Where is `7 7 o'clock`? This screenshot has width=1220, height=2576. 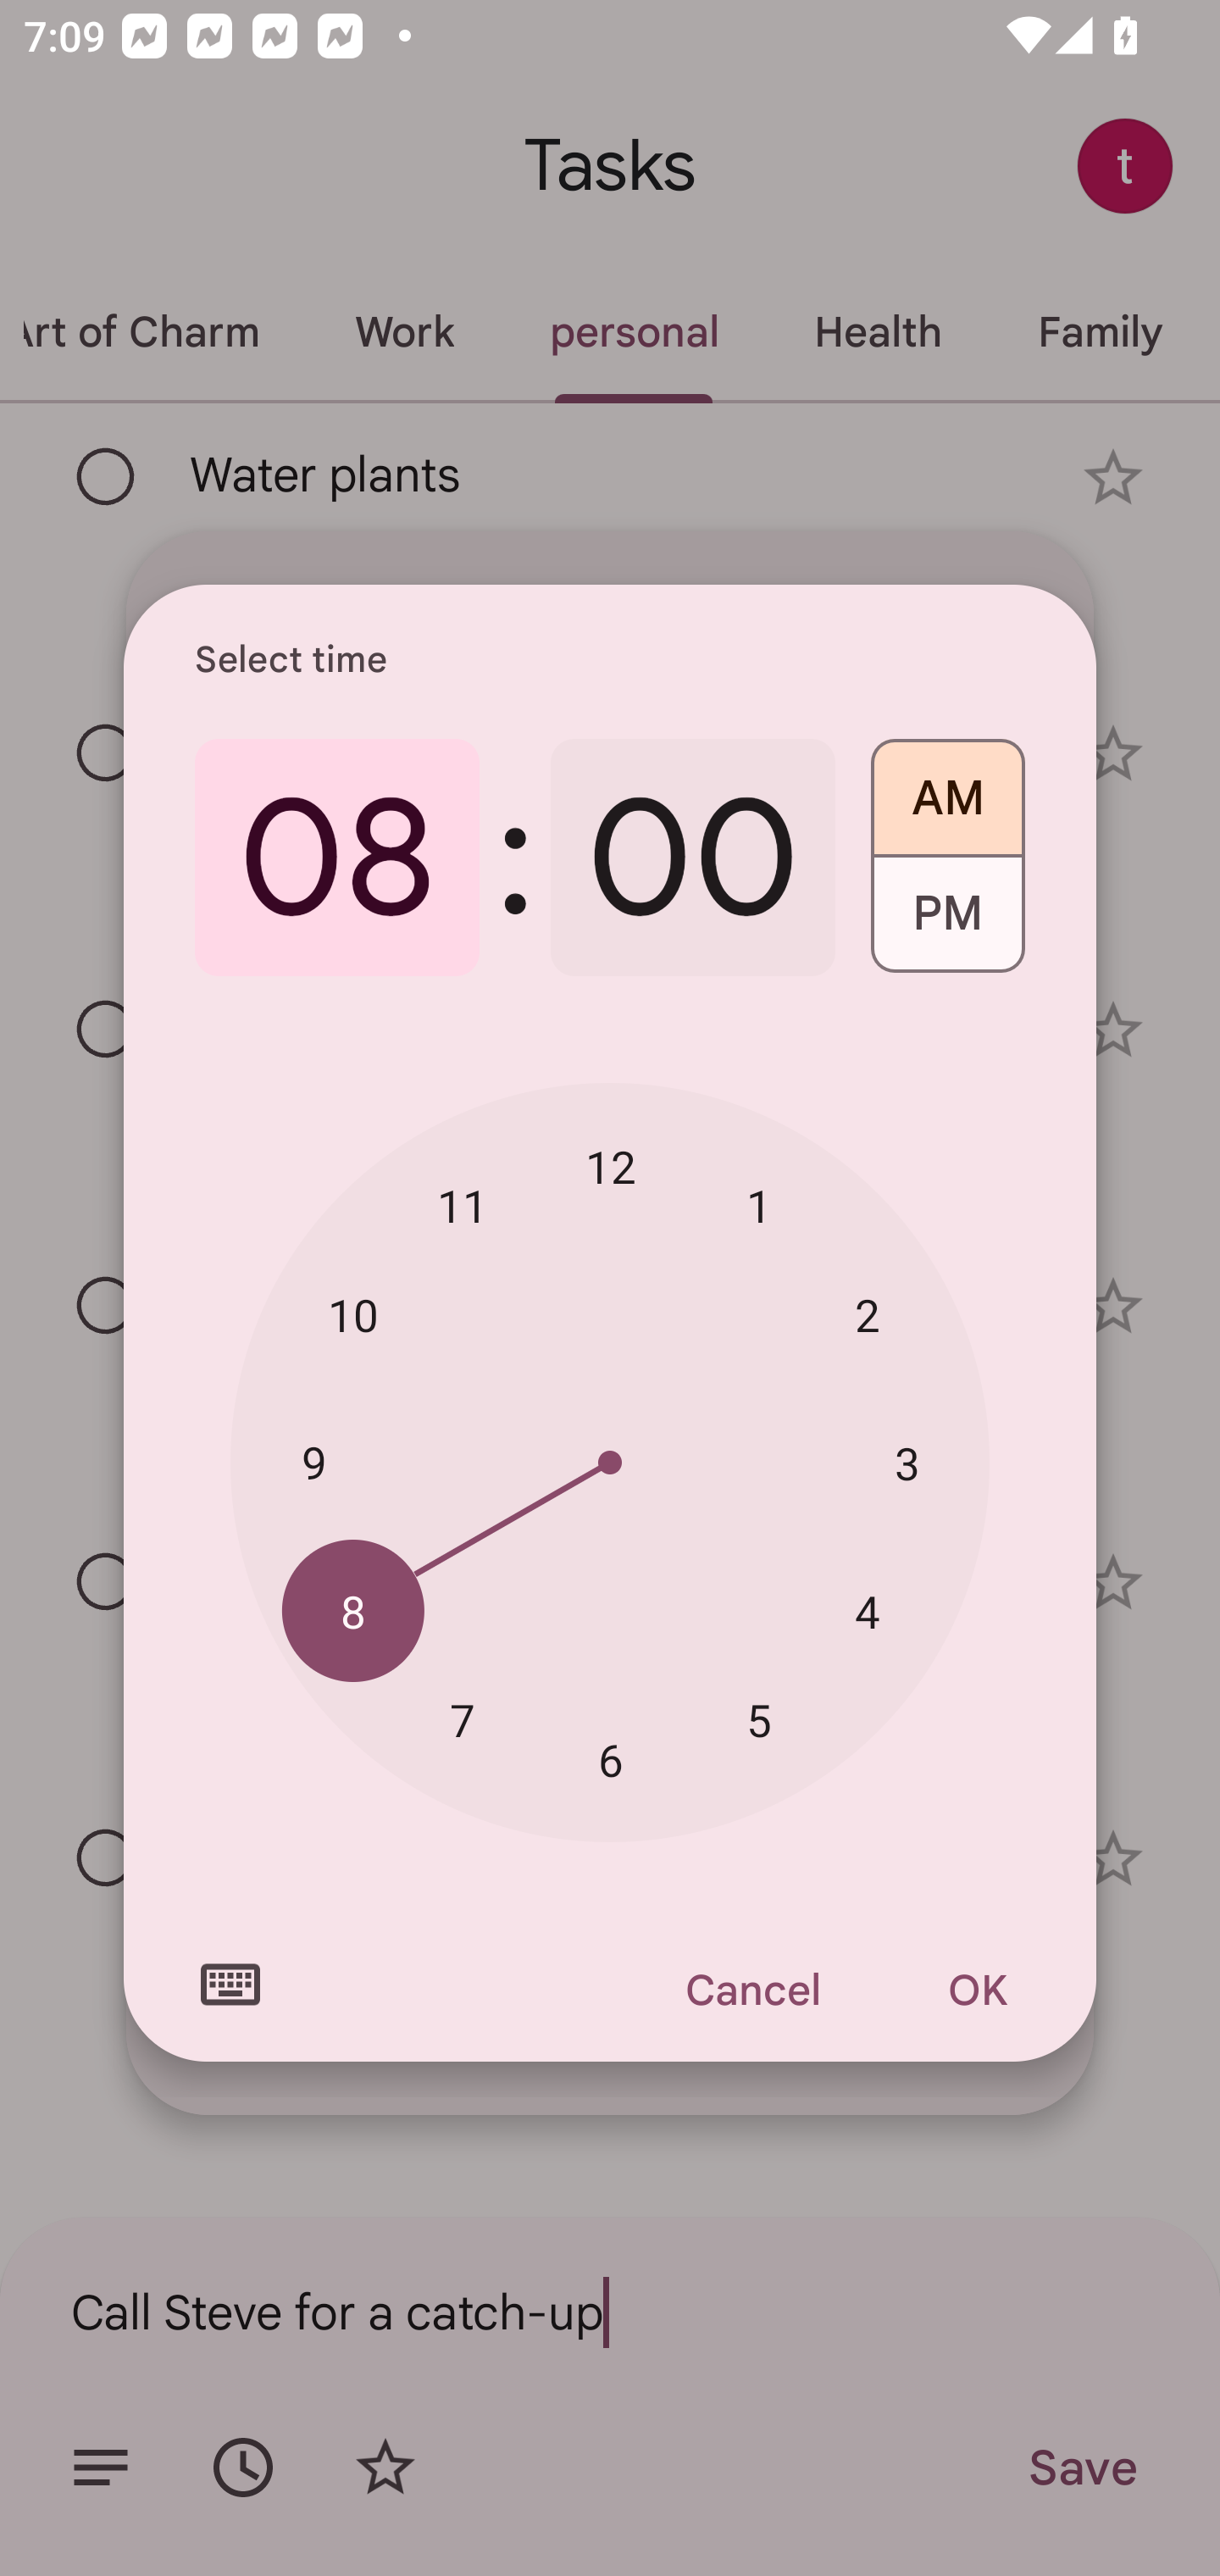
7 7 o'clock is located at coordinates (463, 1718).